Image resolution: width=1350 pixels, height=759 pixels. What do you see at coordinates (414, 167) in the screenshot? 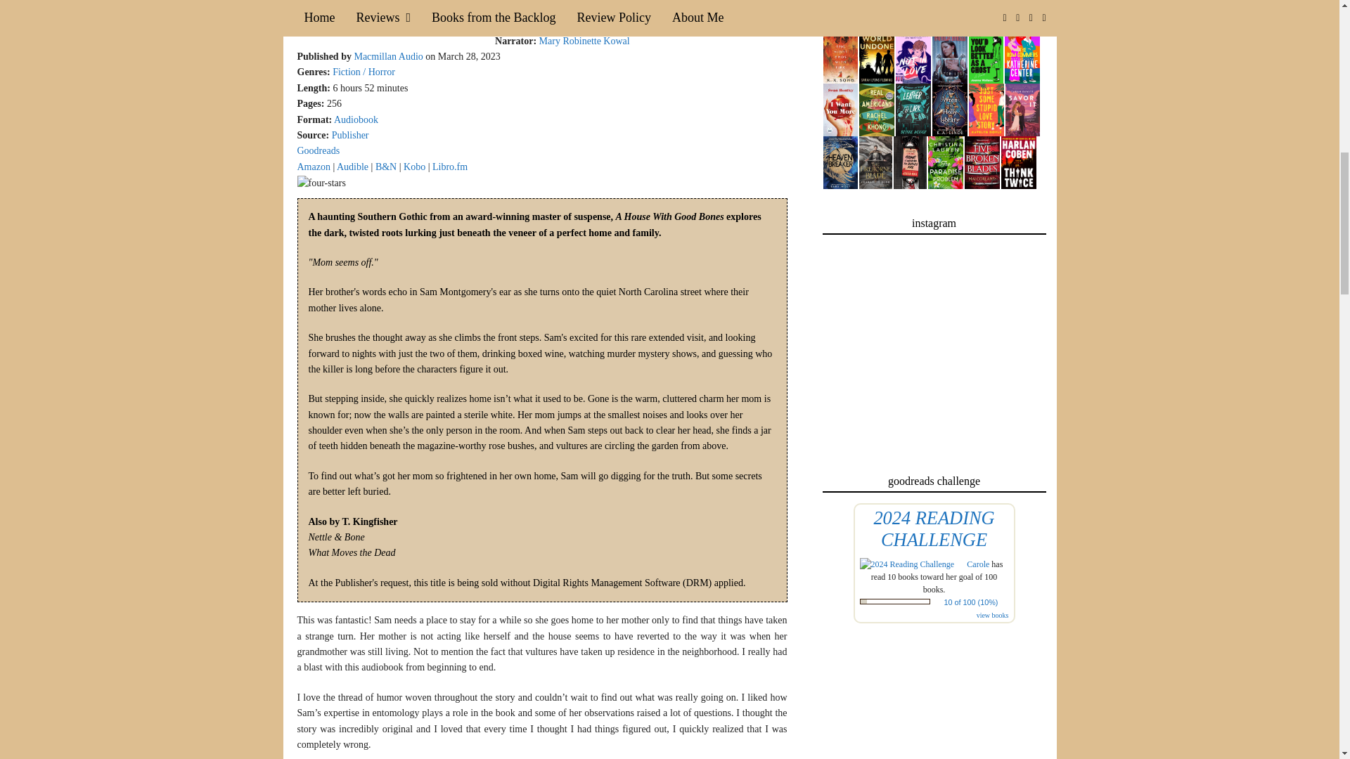
I see `Kobo` at bounding box center [414, 167].